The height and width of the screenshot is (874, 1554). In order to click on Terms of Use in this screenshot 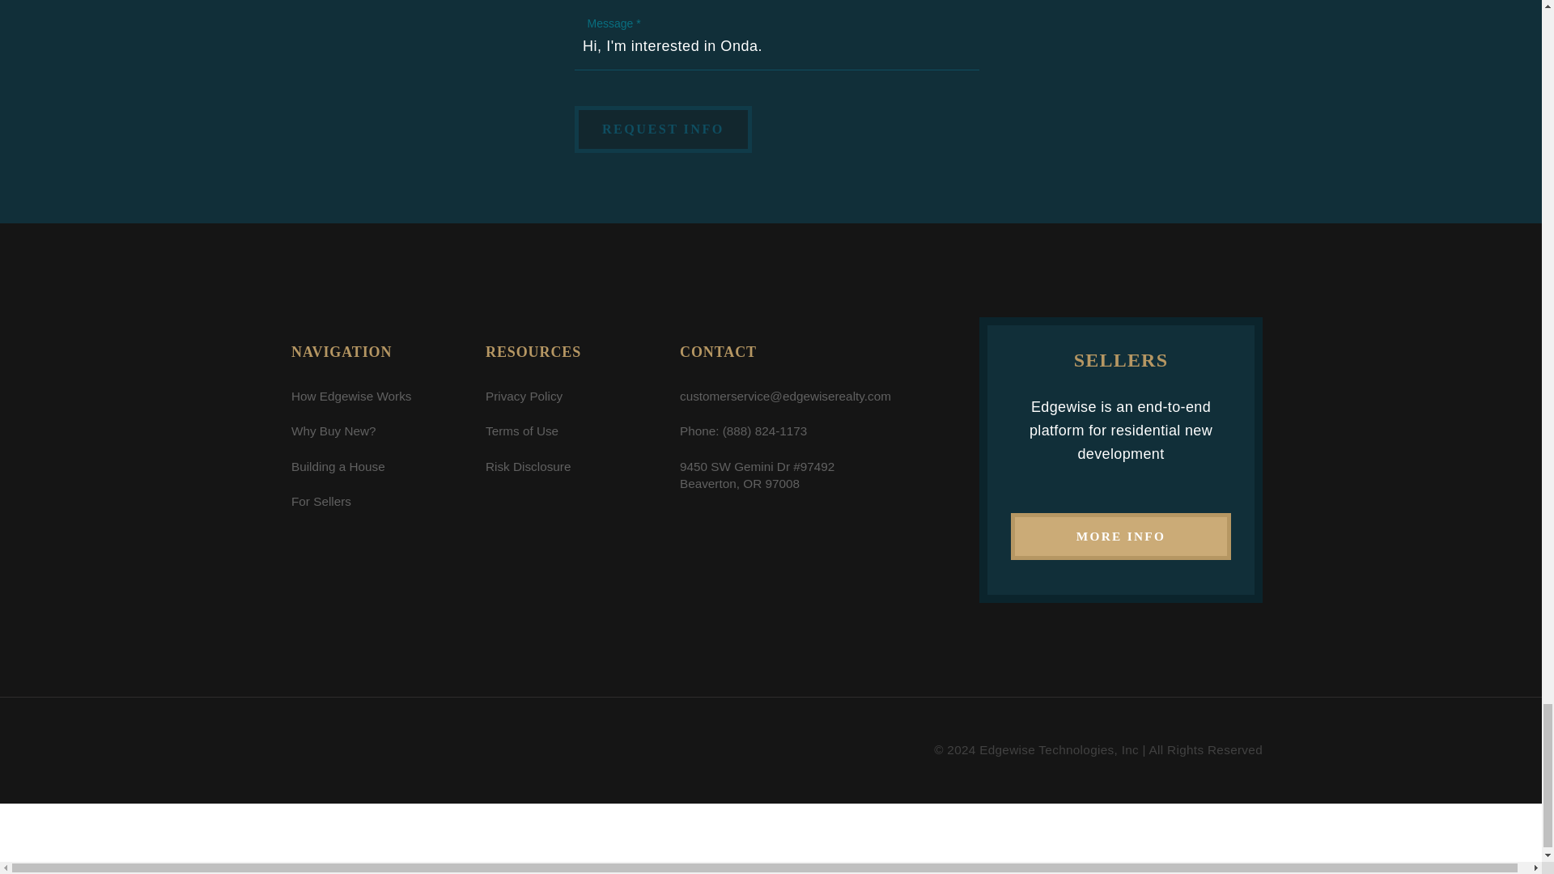, I will do `click(521, 431)`.